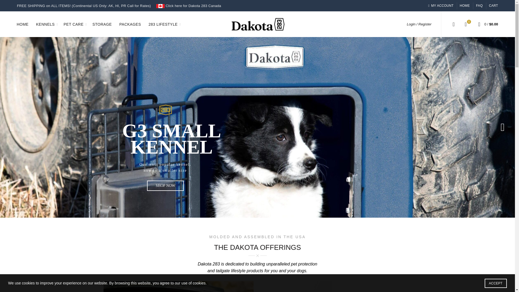 The height and width of the screenshot is (292, 519). What do you see at coordinates (465, 5) in the screenshot?
I see `HOME` at bounding box center [465, 5].